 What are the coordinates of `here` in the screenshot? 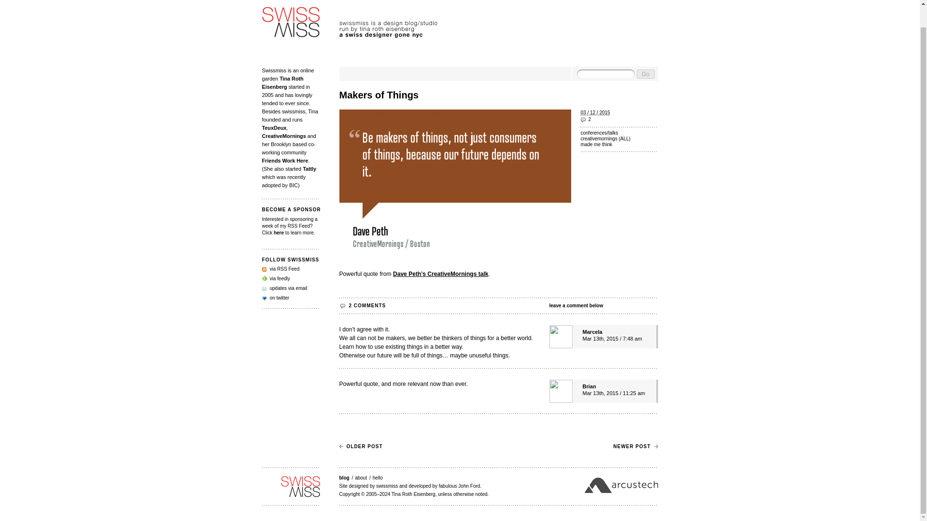 It's located at (278, 233).